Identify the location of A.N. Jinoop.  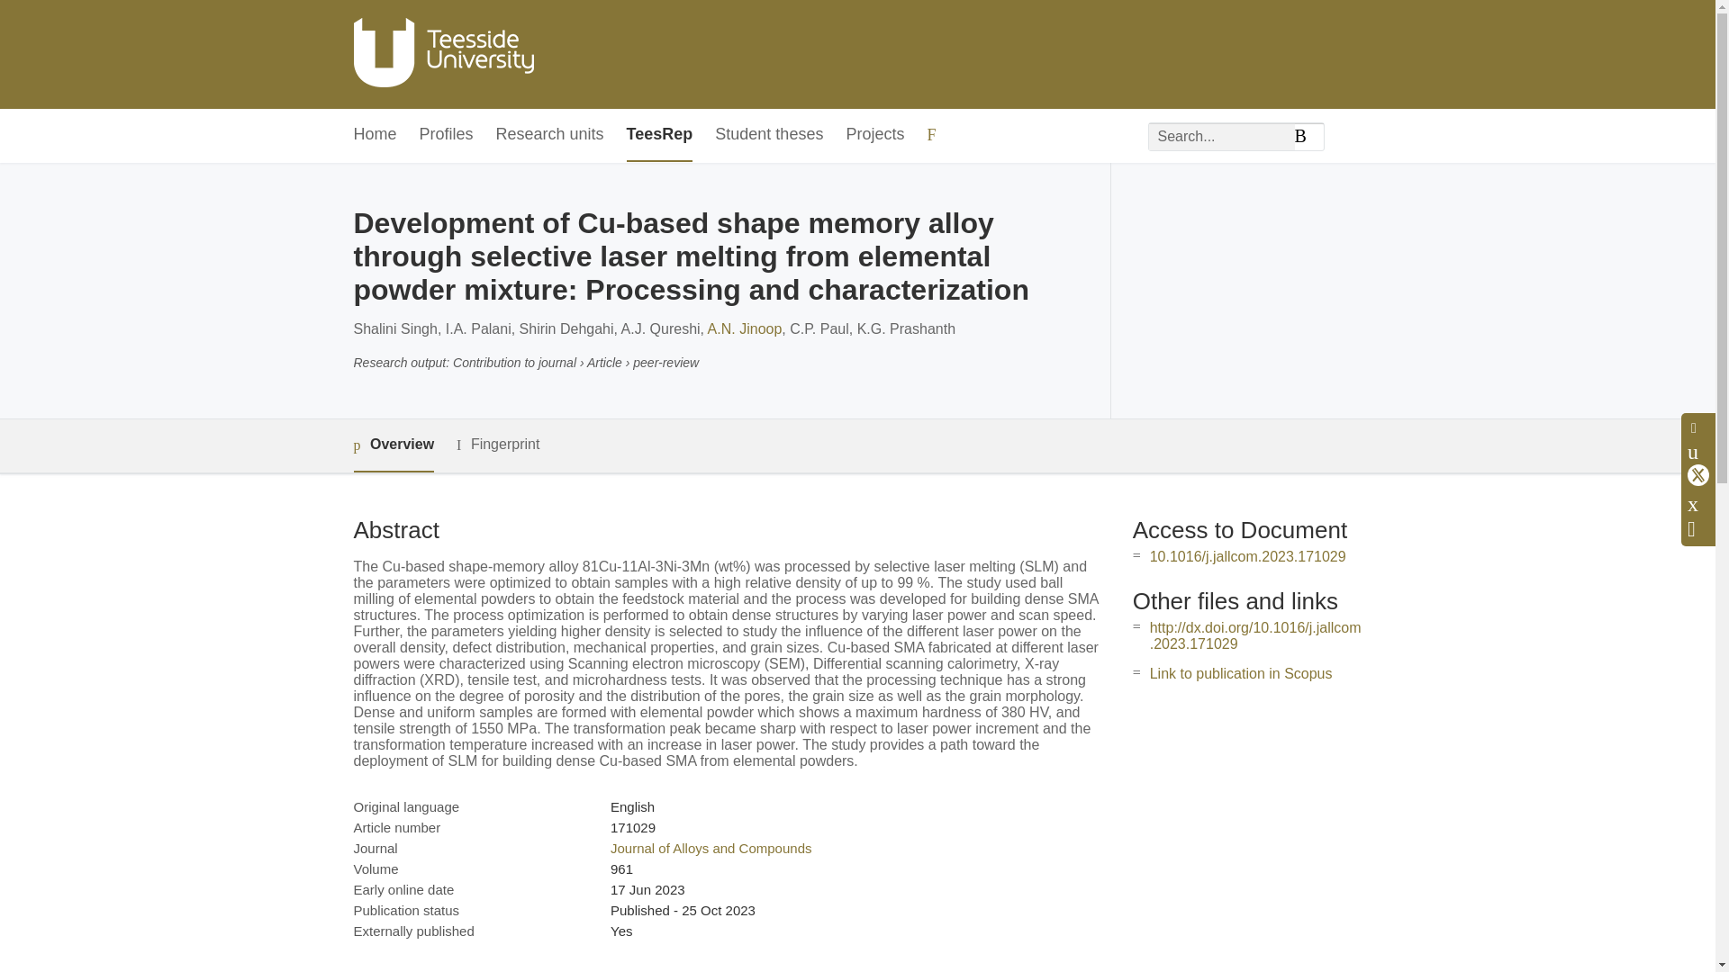
(745, 328).